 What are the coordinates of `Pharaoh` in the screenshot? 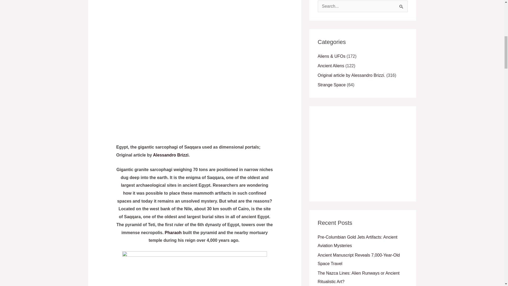 It's located at (173, 233).